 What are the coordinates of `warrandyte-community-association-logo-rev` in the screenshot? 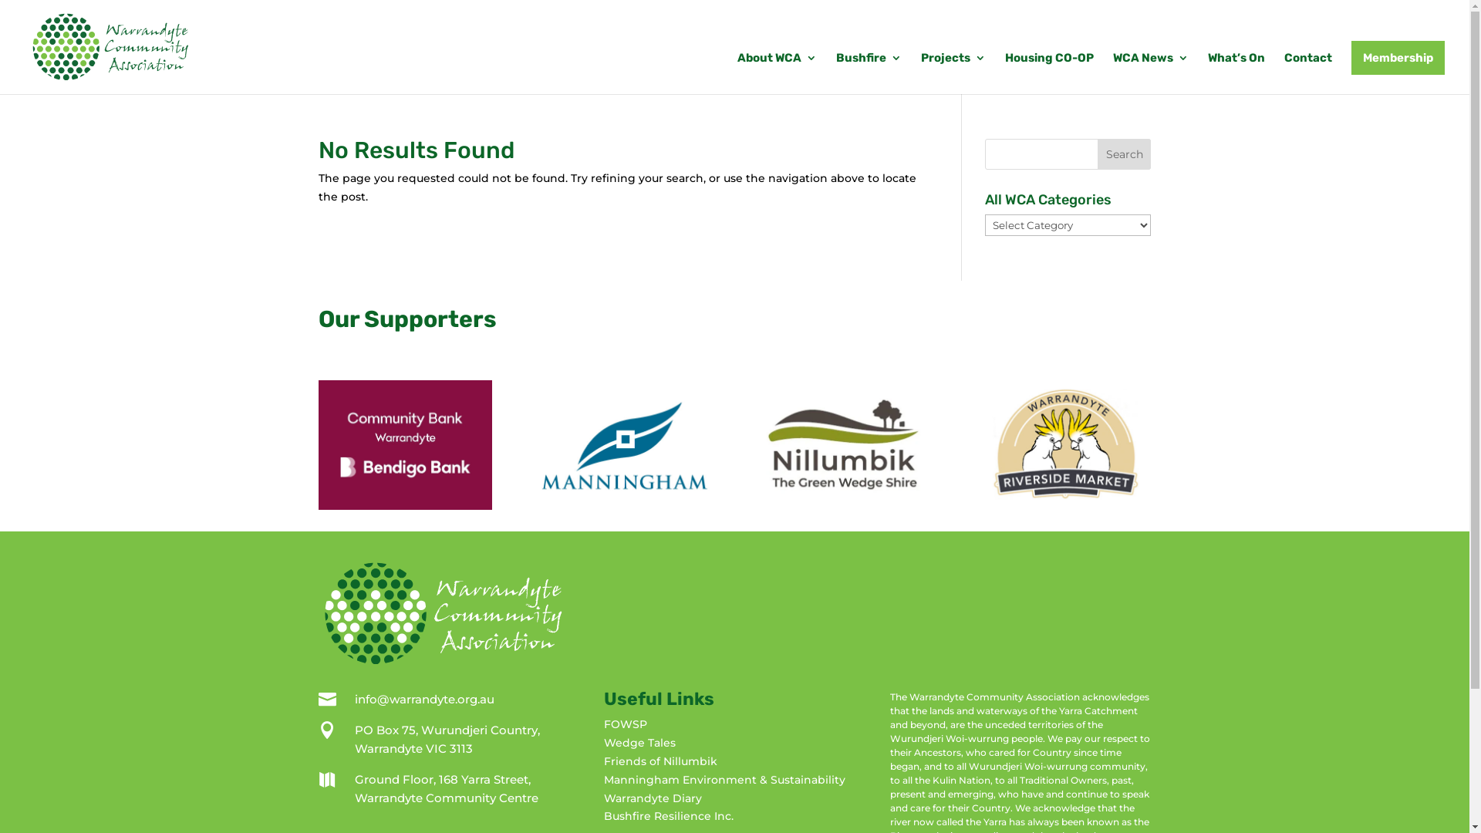 It's located at (443, 613).